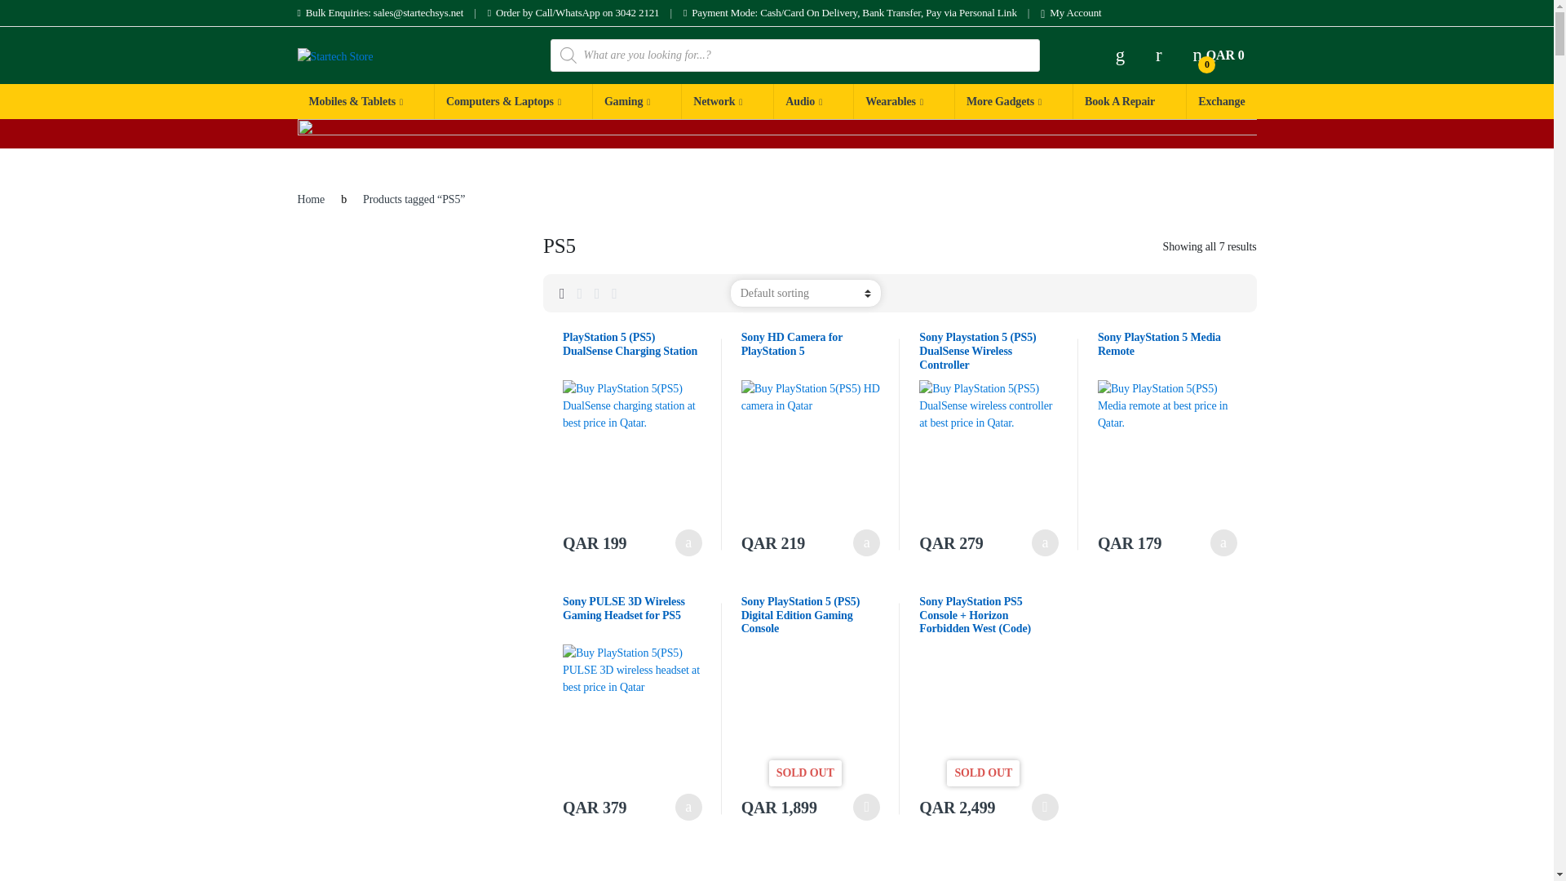 The image size is (1566, 881). What do you see at coordinates (1220, 101) in the screenshot?
I see `Wearables` at bounding box center [1220, 101].